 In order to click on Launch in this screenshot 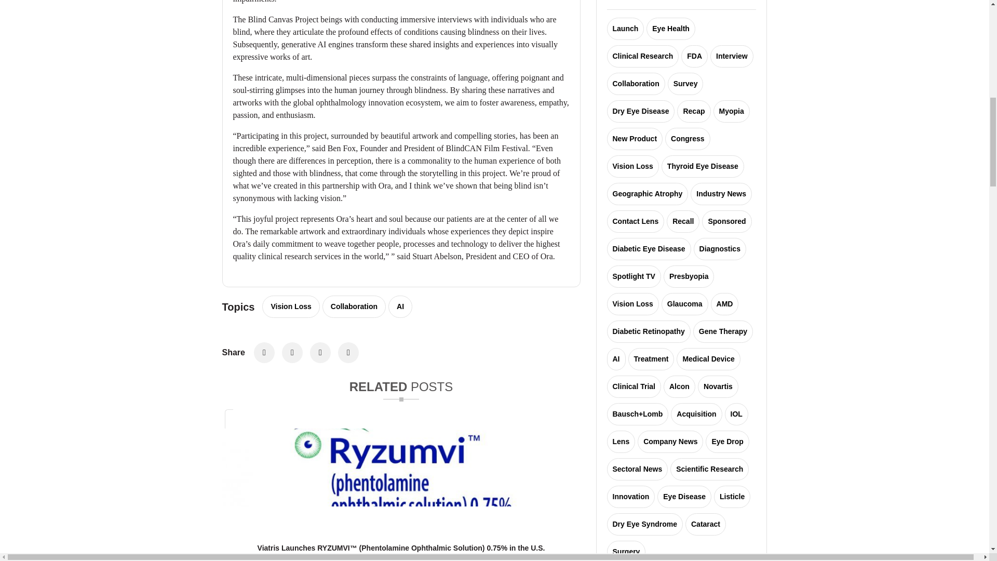, I will do `click(625, 28)`.